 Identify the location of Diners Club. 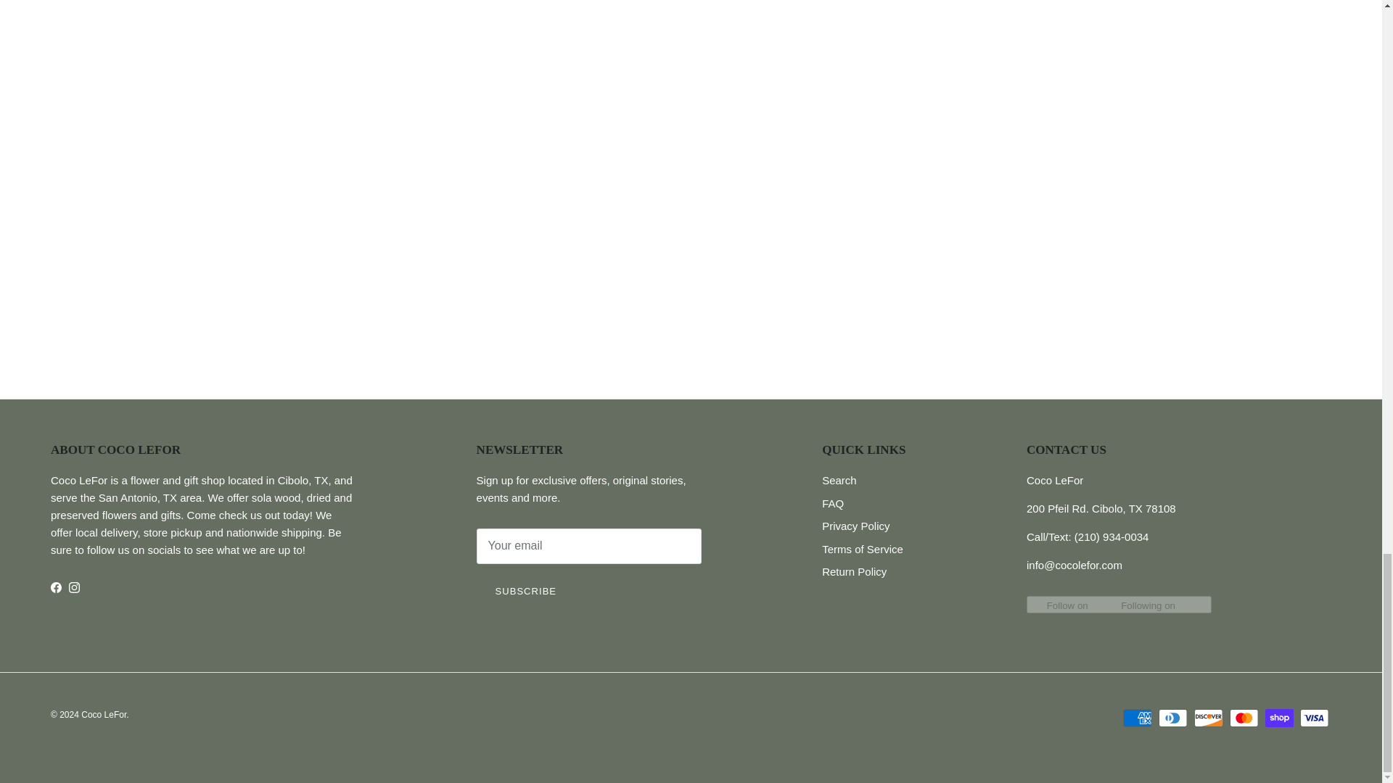
(1172, 718).